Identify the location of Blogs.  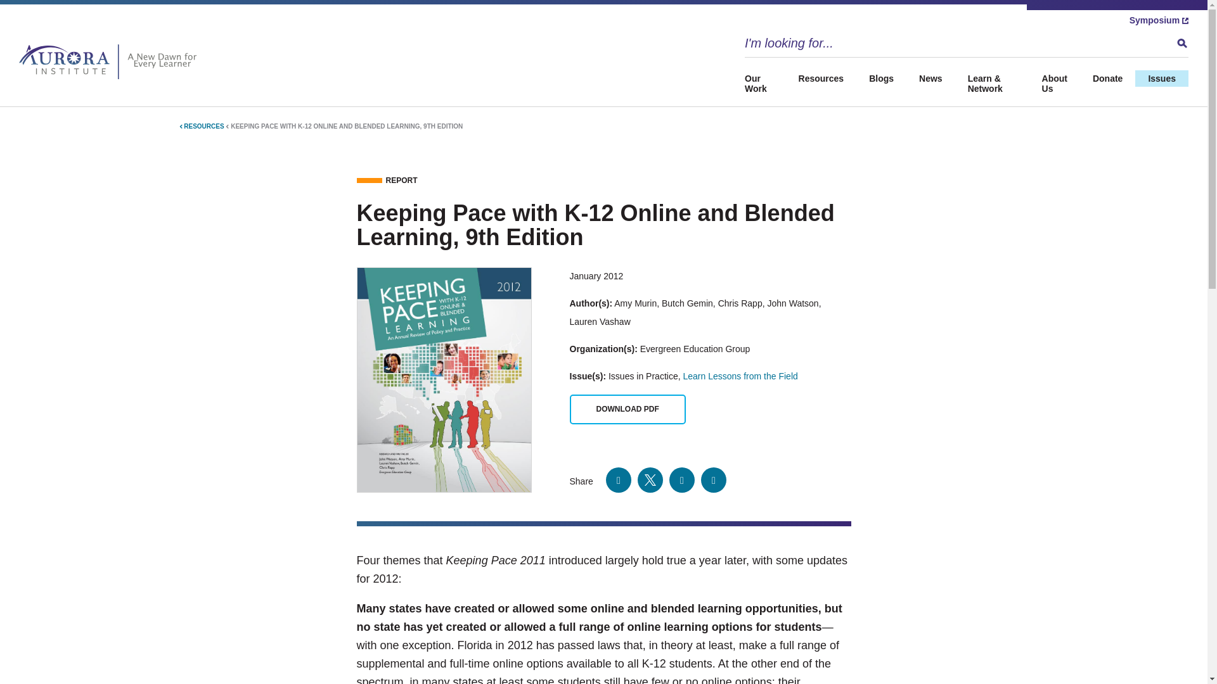
(881, 79).